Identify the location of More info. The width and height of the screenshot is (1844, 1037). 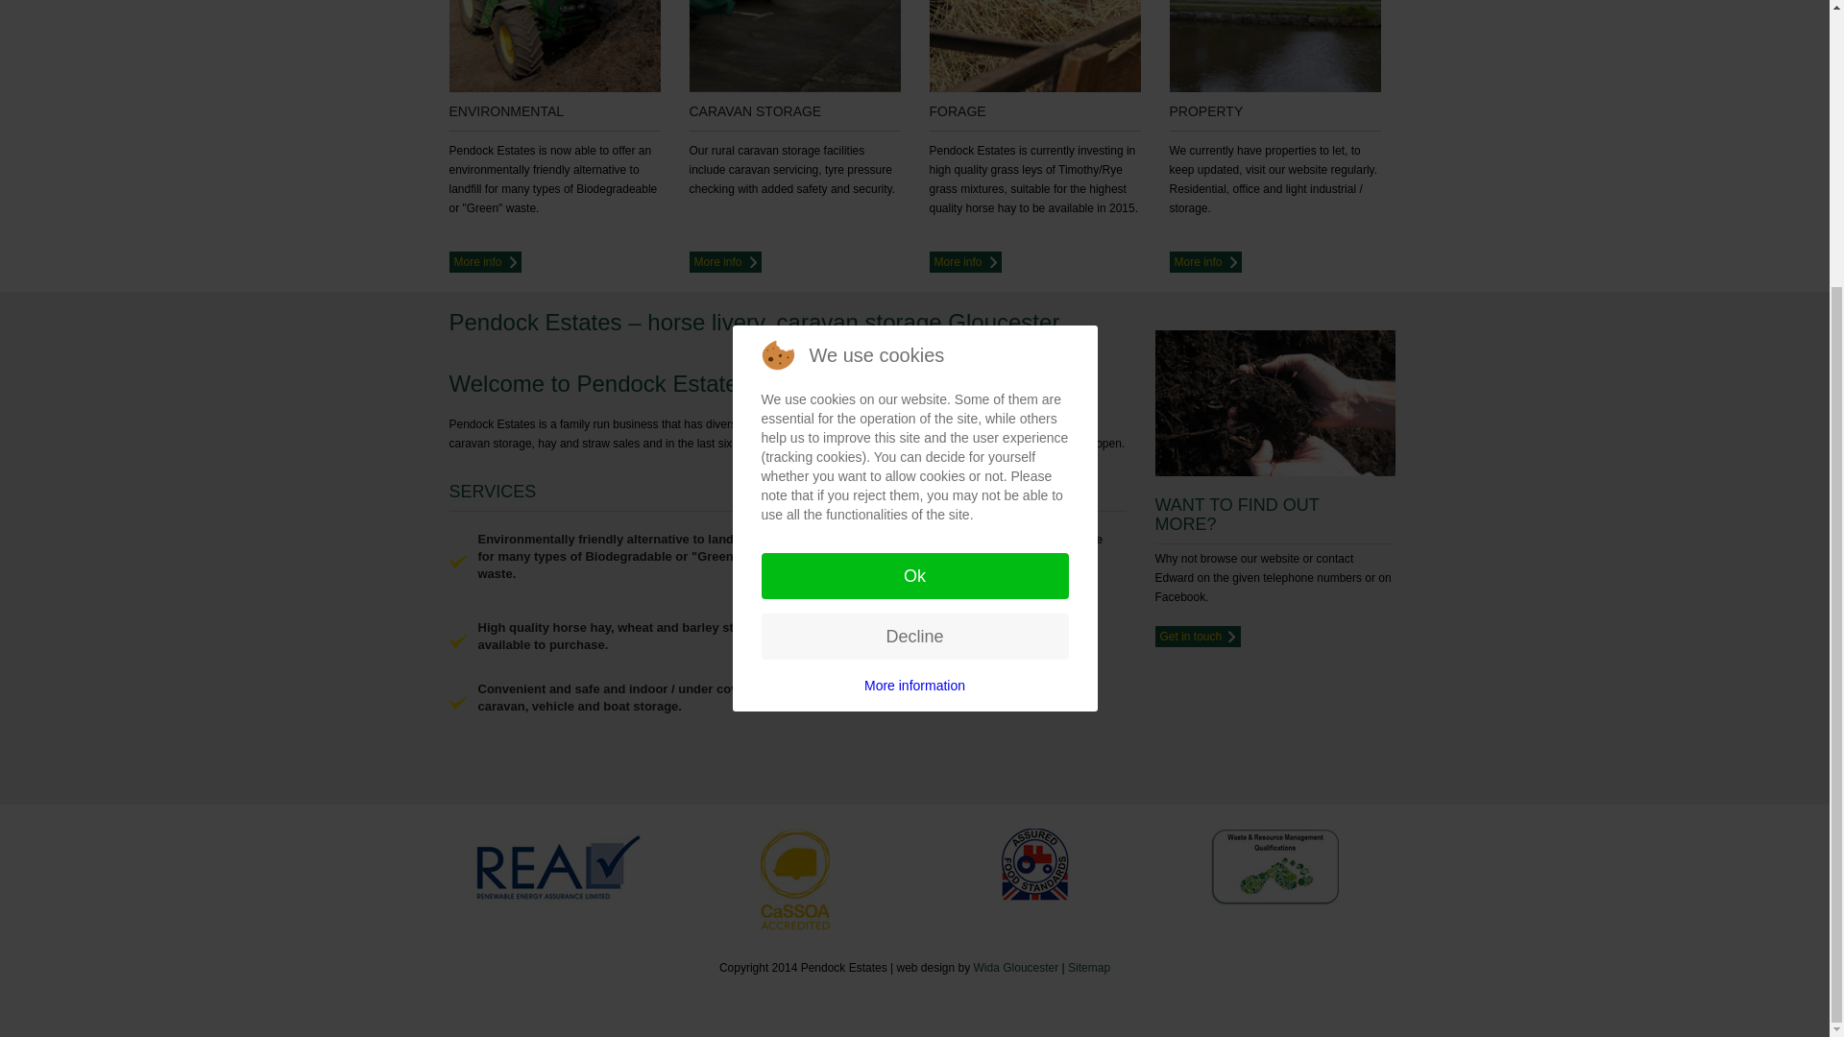
(486, 262).